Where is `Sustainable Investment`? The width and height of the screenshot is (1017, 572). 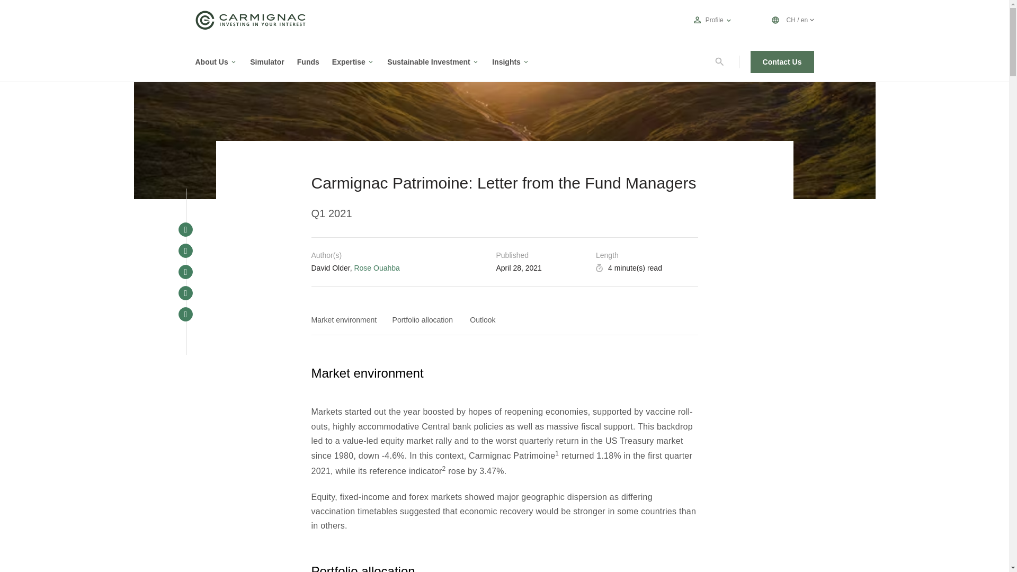
Sustainable Investment is located at coordinates (429, 61).